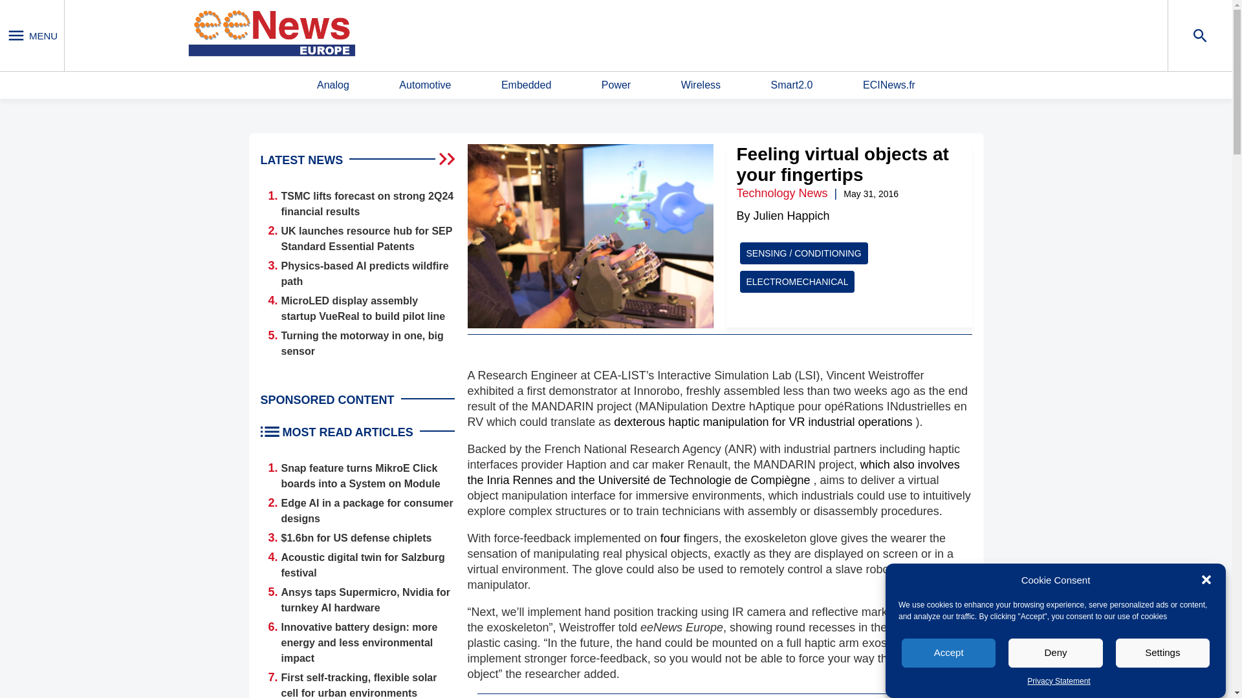  What do you see at coordinates (700, 85) in the screenshot?
I see `Wireless` at bounding box center [700, 85].